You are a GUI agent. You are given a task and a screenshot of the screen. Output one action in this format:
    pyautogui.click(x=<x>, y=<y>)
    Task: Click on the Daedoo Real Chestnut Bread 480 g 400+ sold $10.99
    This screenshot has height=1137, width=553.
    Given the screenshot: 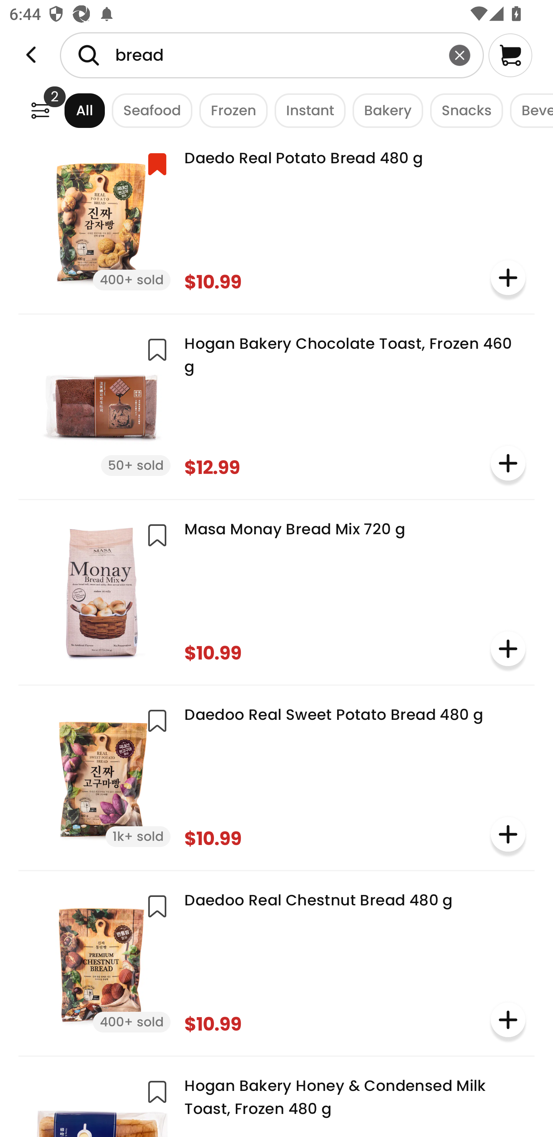 What is the action you would take?
    pyautogui.click(x=276, y=962)
    